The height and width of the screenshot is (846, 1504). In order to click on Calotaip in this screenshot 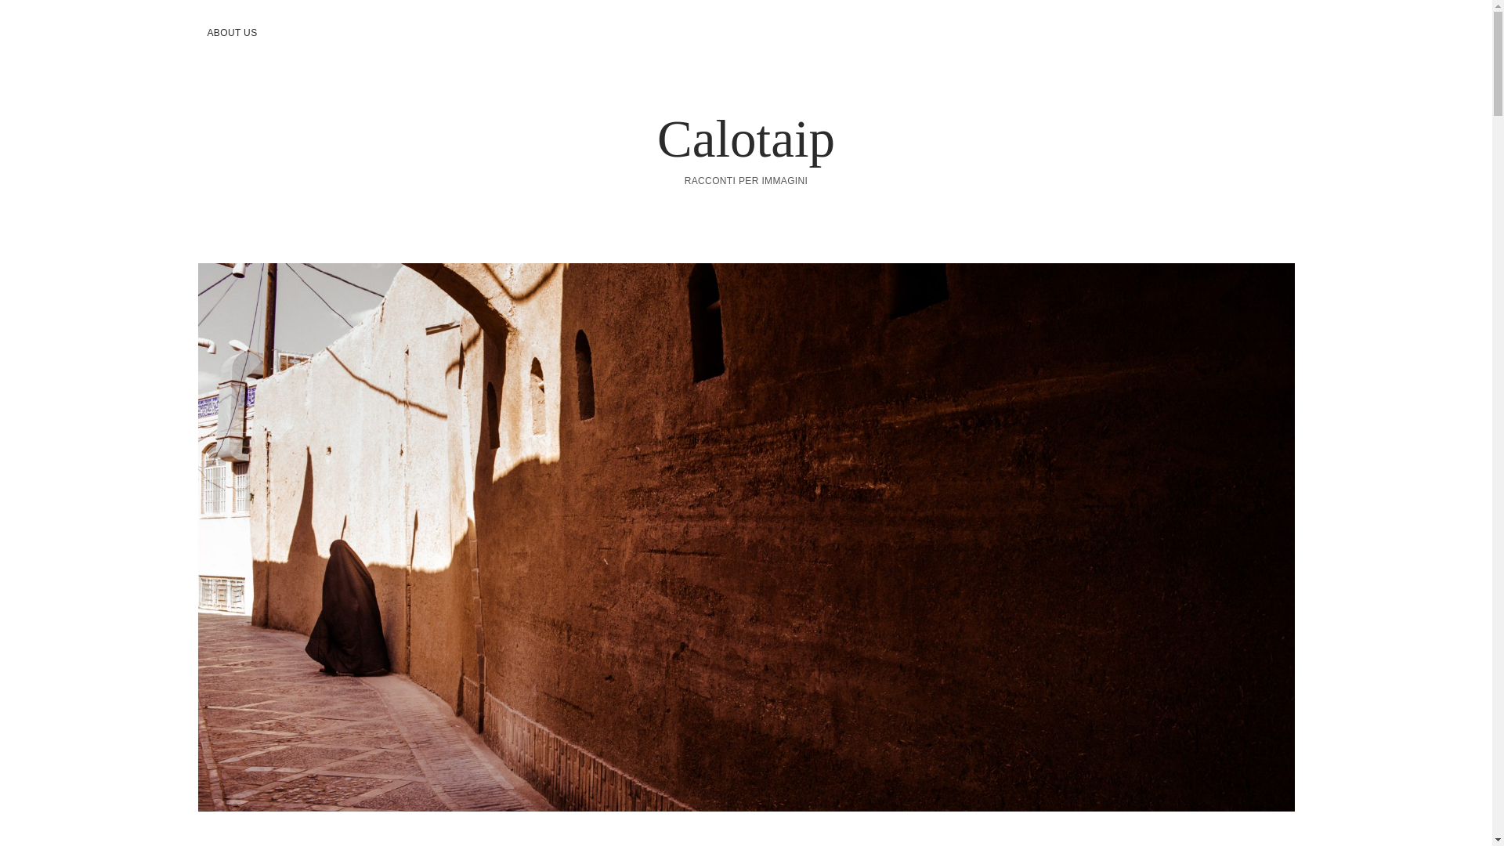, I will do `click(746, 138)`.